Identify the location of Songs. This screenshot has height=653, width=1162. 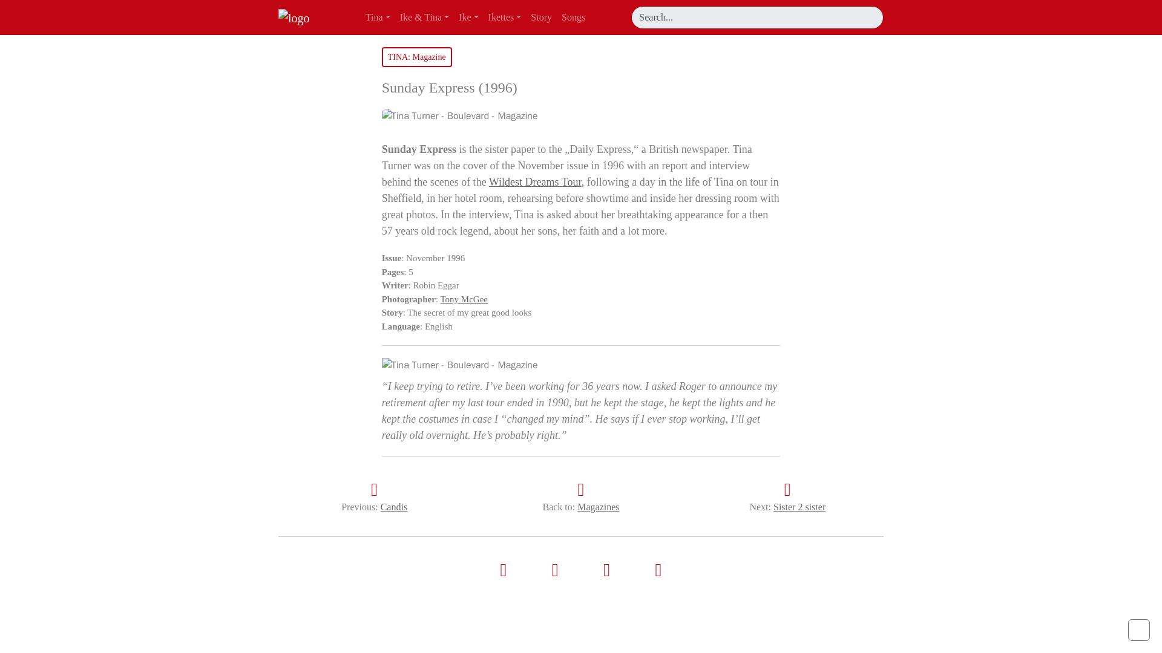
(573, 17).